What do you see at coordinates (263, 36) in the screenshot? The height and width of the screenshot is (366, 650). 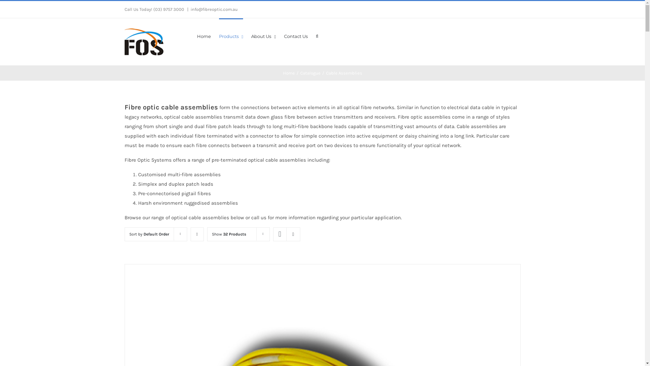 I see `About Us` at bounding box center [263, 36].